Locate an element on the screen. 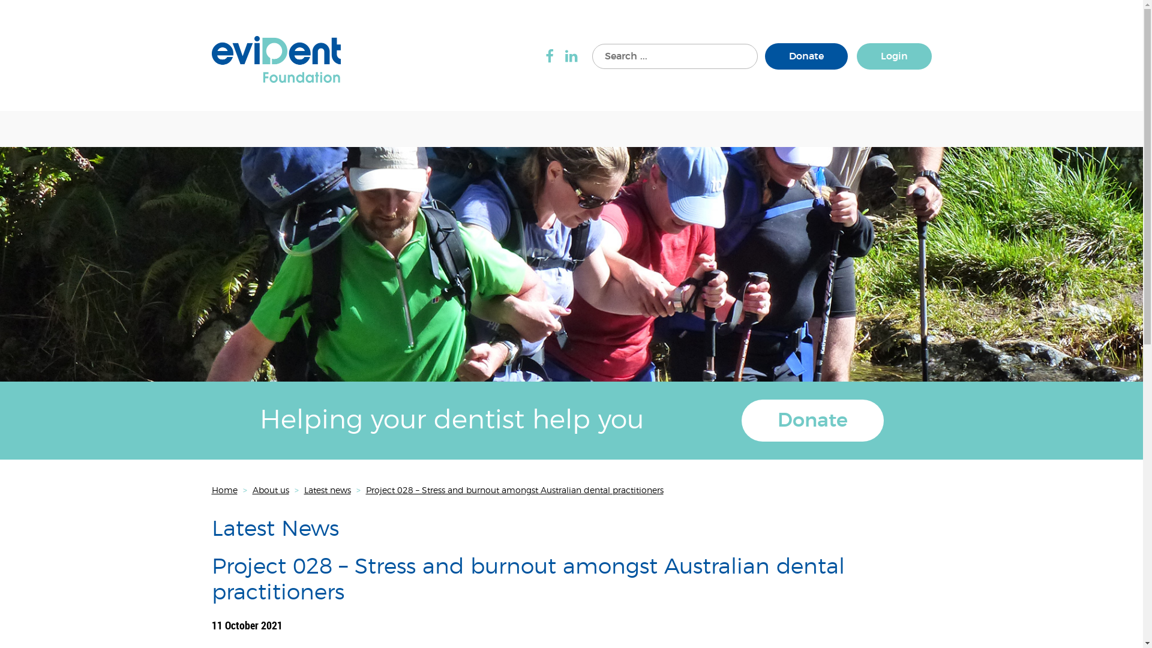 The height and width of the screenshot is (648, 1152). Login is located at coordinates (894, 56).